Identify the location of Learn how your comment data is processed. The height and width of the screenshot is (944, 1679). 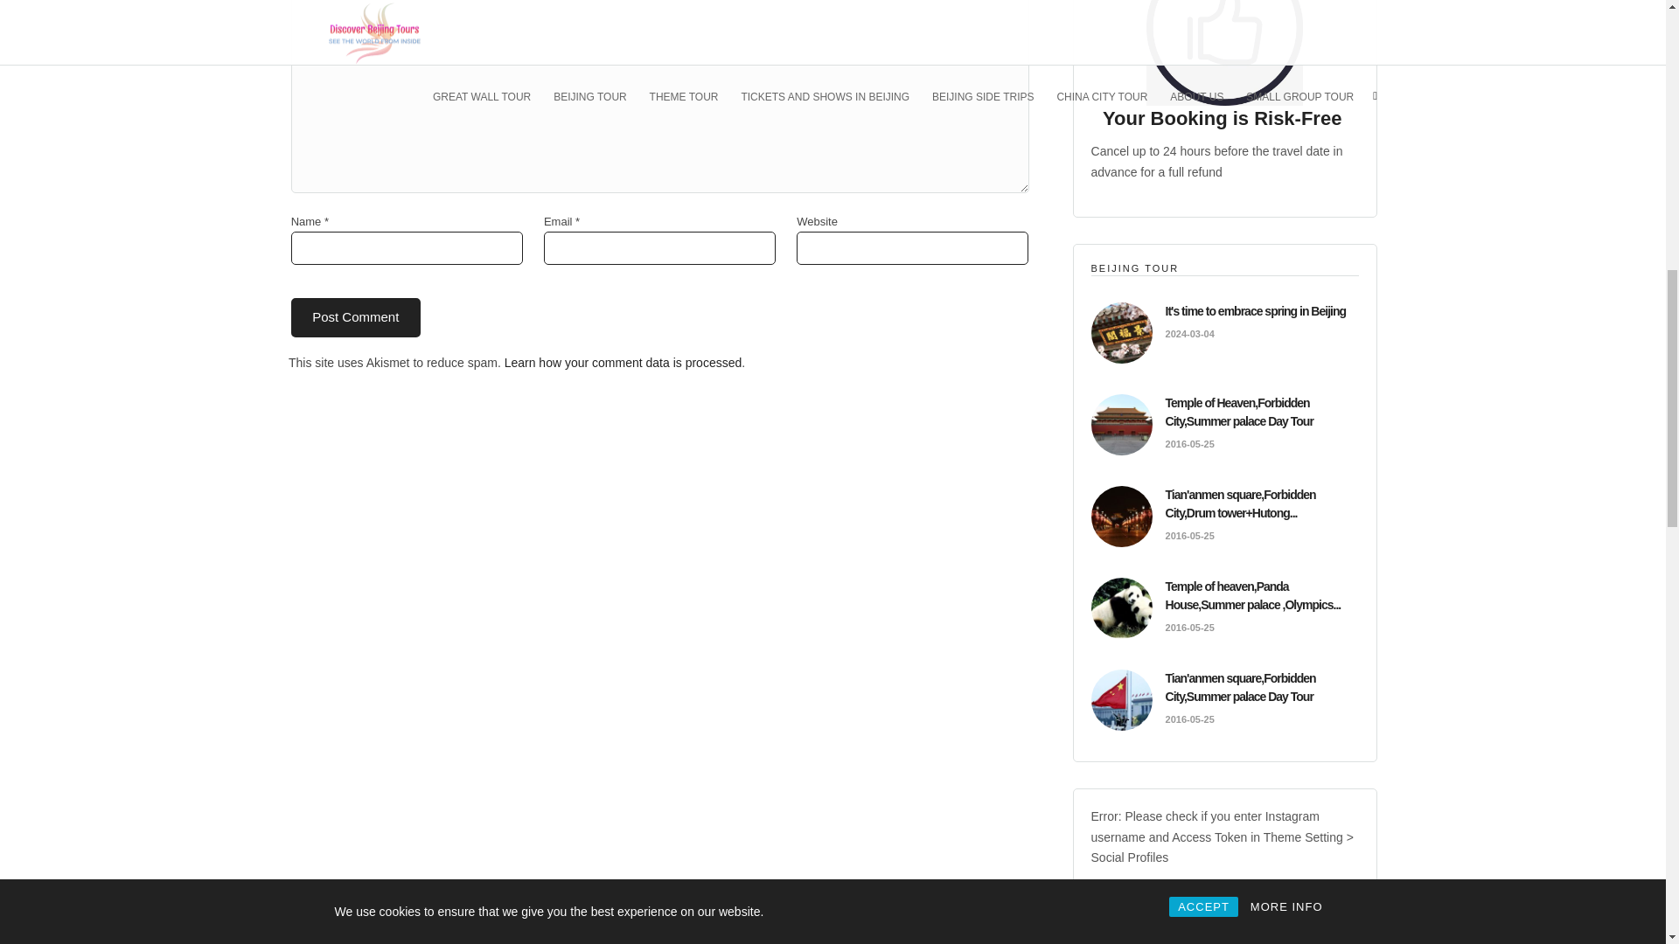
(623, 363).